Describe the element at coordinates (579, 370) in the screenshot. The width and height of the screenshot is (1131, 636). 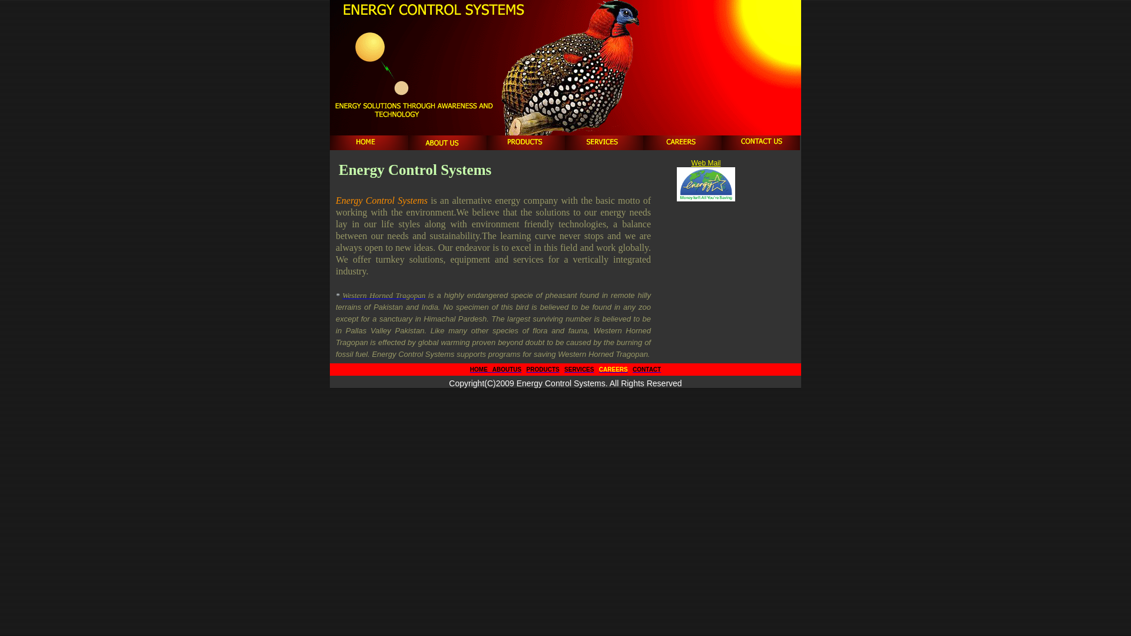
I see `SERVICES` at that location.